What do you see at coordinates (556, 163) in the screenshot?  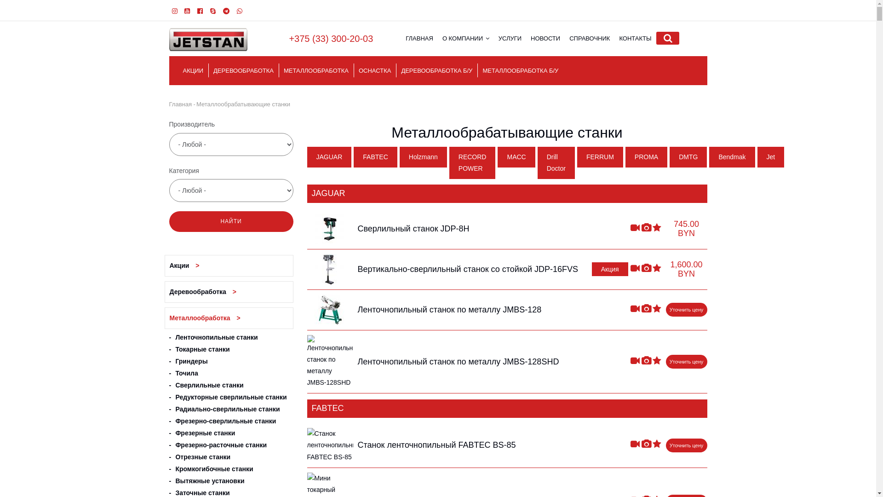 I see `Drill Doctor` at bounding box center [556, 163].